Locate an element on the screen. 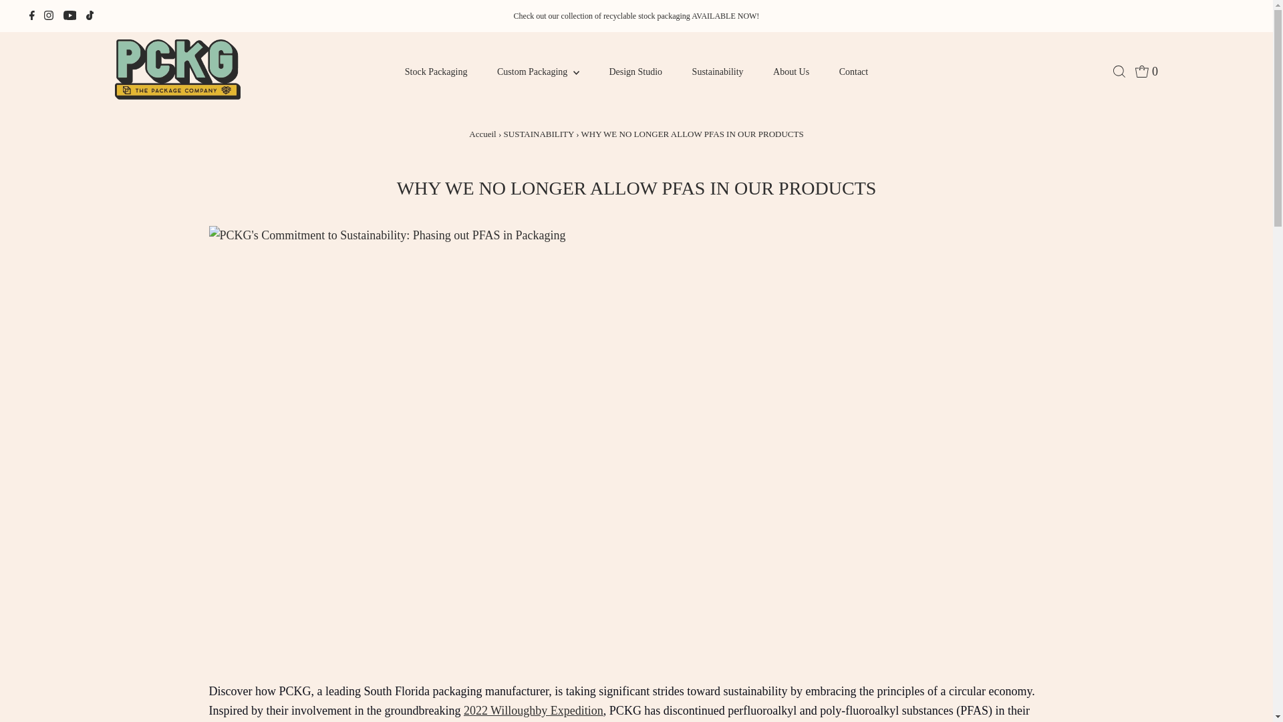  2022 Willoughby Expedition is located at coordinates (533, 711).